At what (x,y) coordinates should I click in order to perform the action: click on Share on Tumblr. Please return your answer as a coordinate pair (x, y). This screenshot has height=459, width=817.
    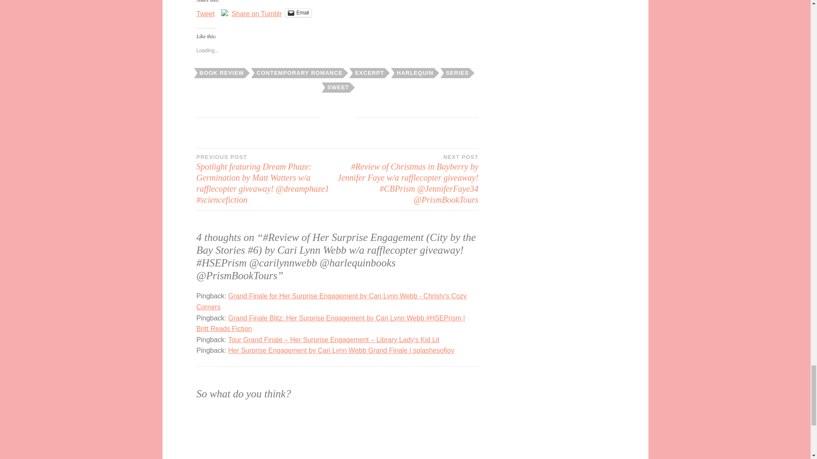
    Looking at the image, I should click on (256, 12).